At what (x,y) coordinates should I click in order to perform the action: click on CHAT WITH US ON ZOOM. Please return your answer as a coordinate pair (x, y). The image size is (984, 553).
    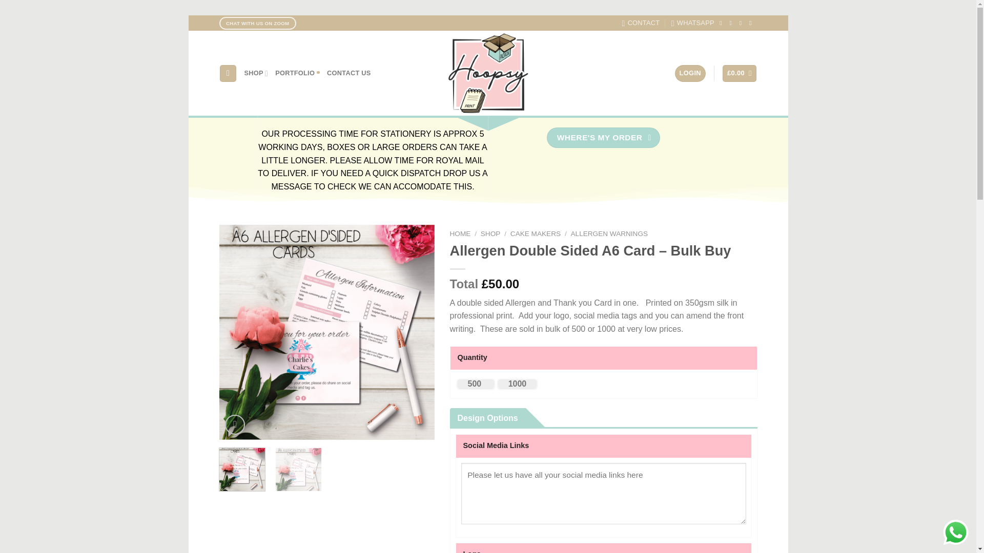
    Looking at the image, I should click on (257, 24).